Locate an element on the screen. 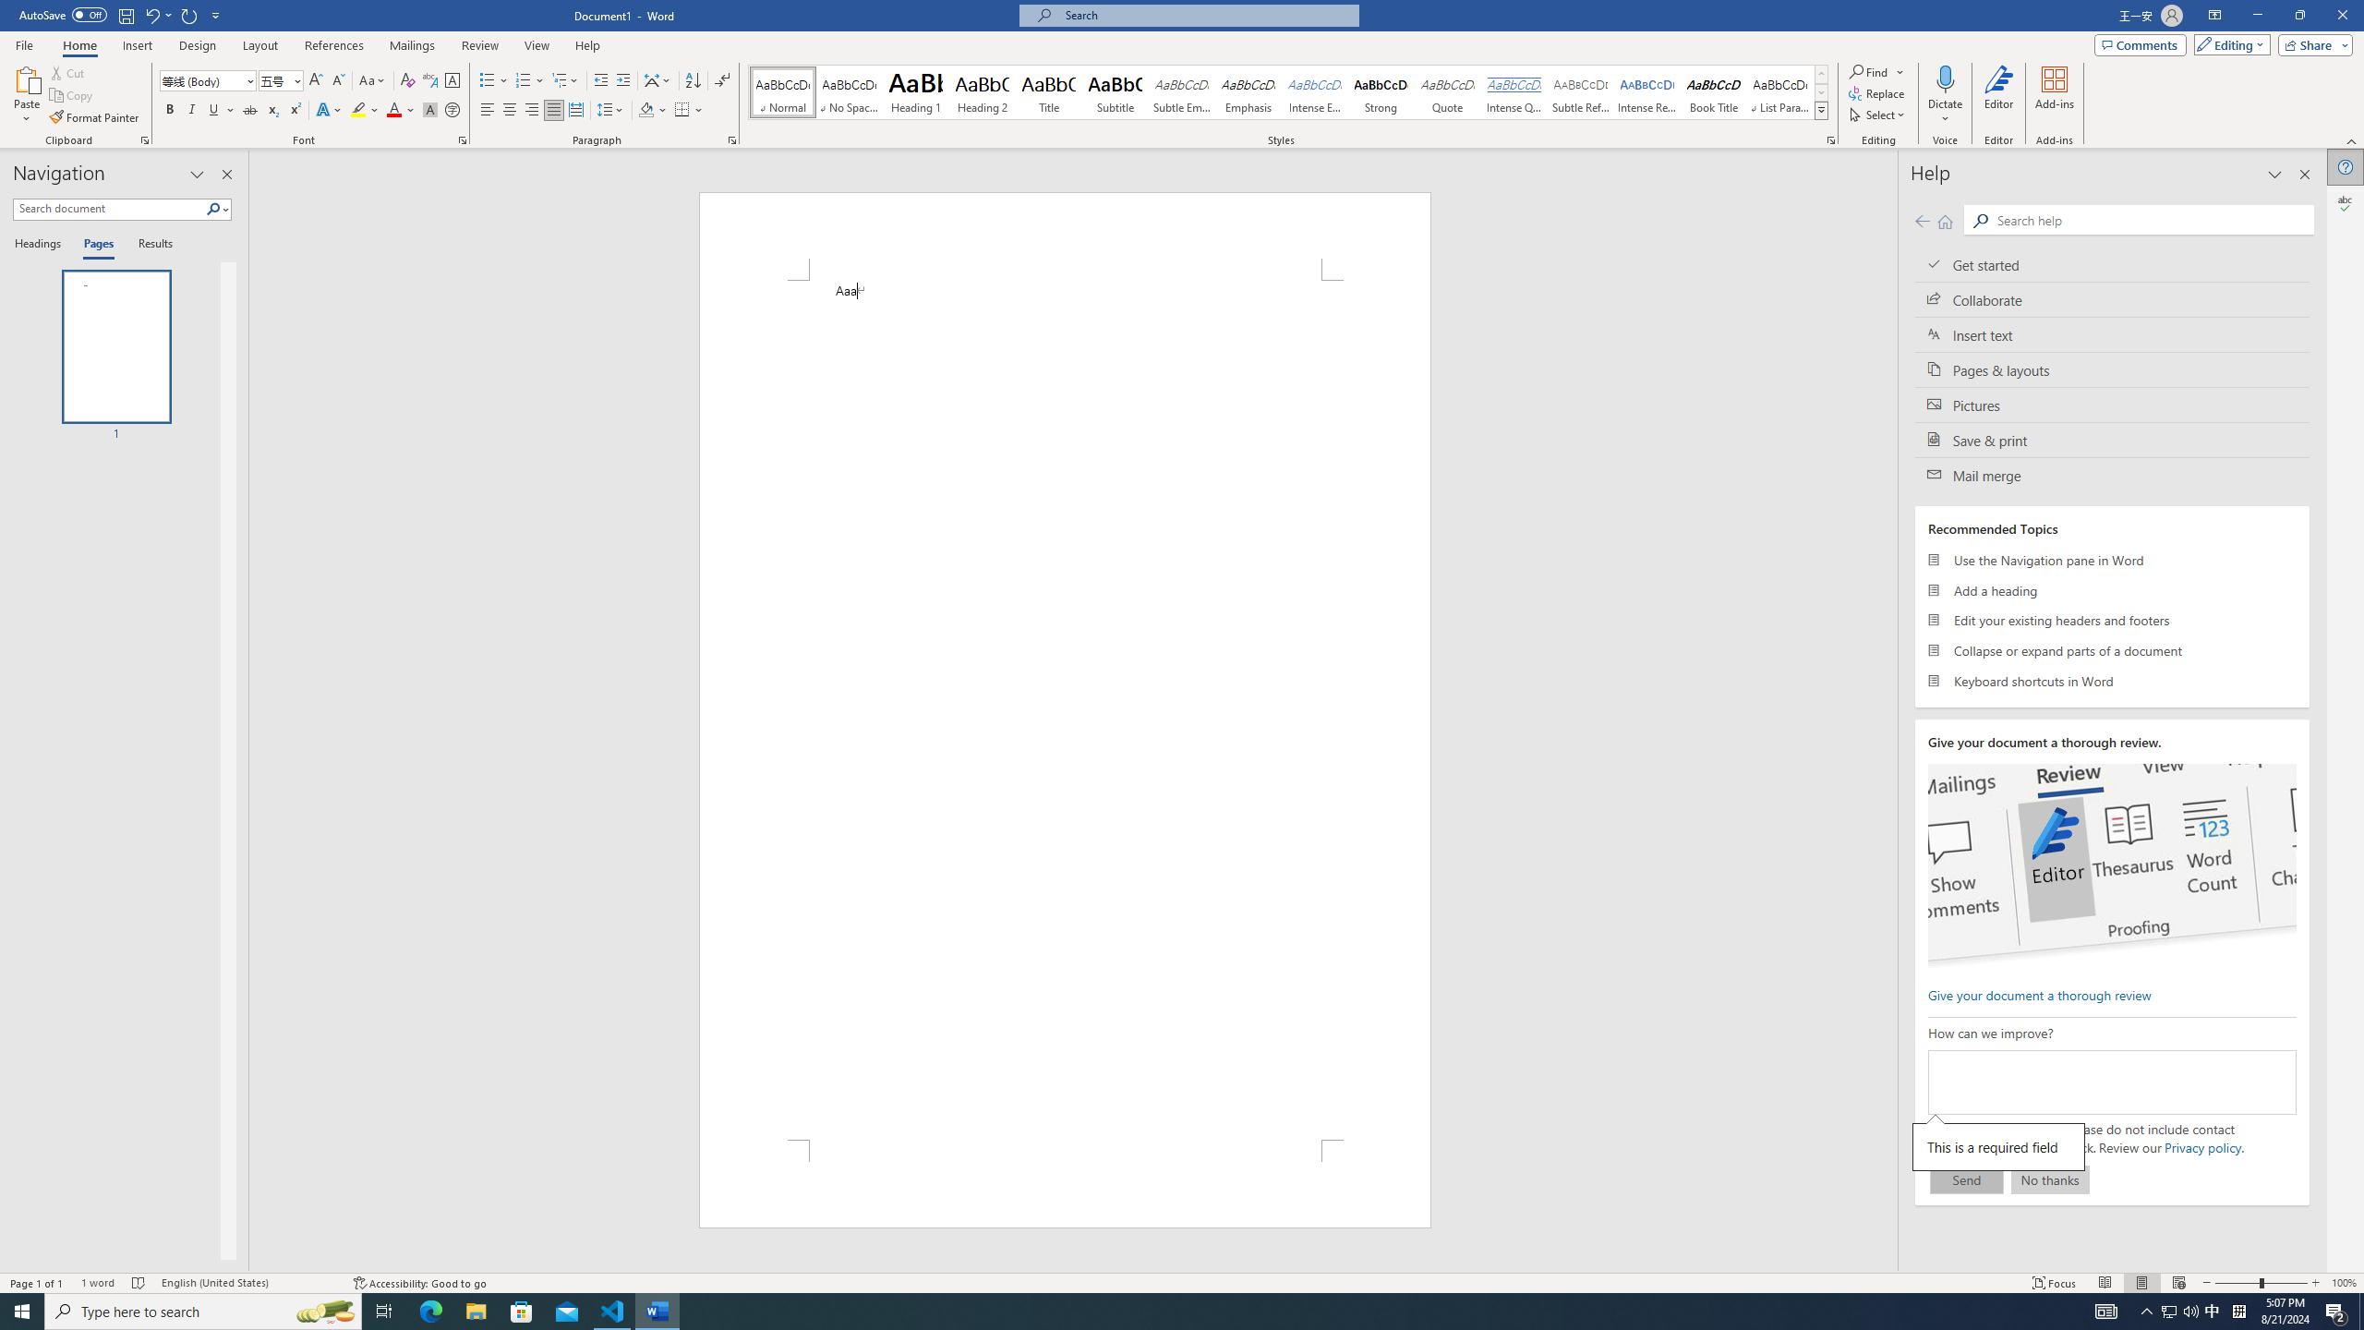 The width and height of the screenshot is (2364, 1330). Subtle Reference is located at coordinates (1581, 92).